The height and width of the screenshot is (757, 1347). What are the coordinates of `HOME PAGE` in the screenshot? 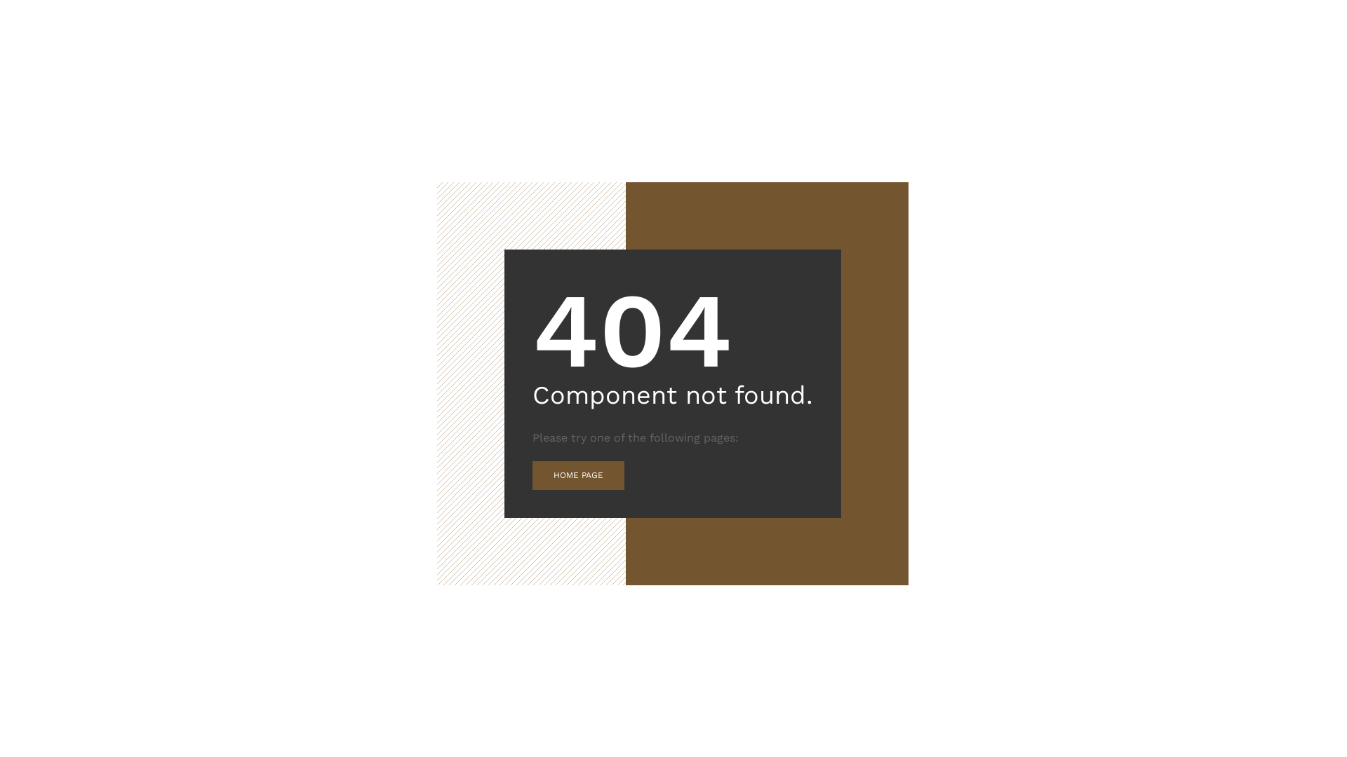 It's located at (578, 476).